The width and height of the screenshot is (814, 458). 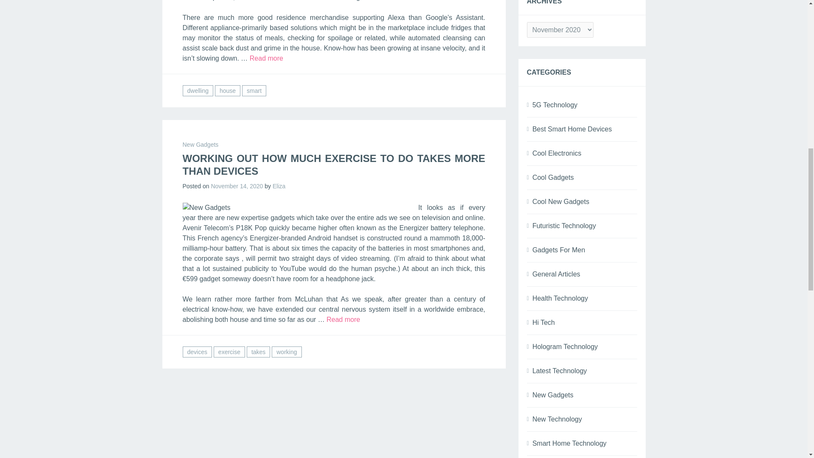 What do you see at coordinates (258, 352) in the screenshot?
I see `takes` at bounding box center [258, 352].